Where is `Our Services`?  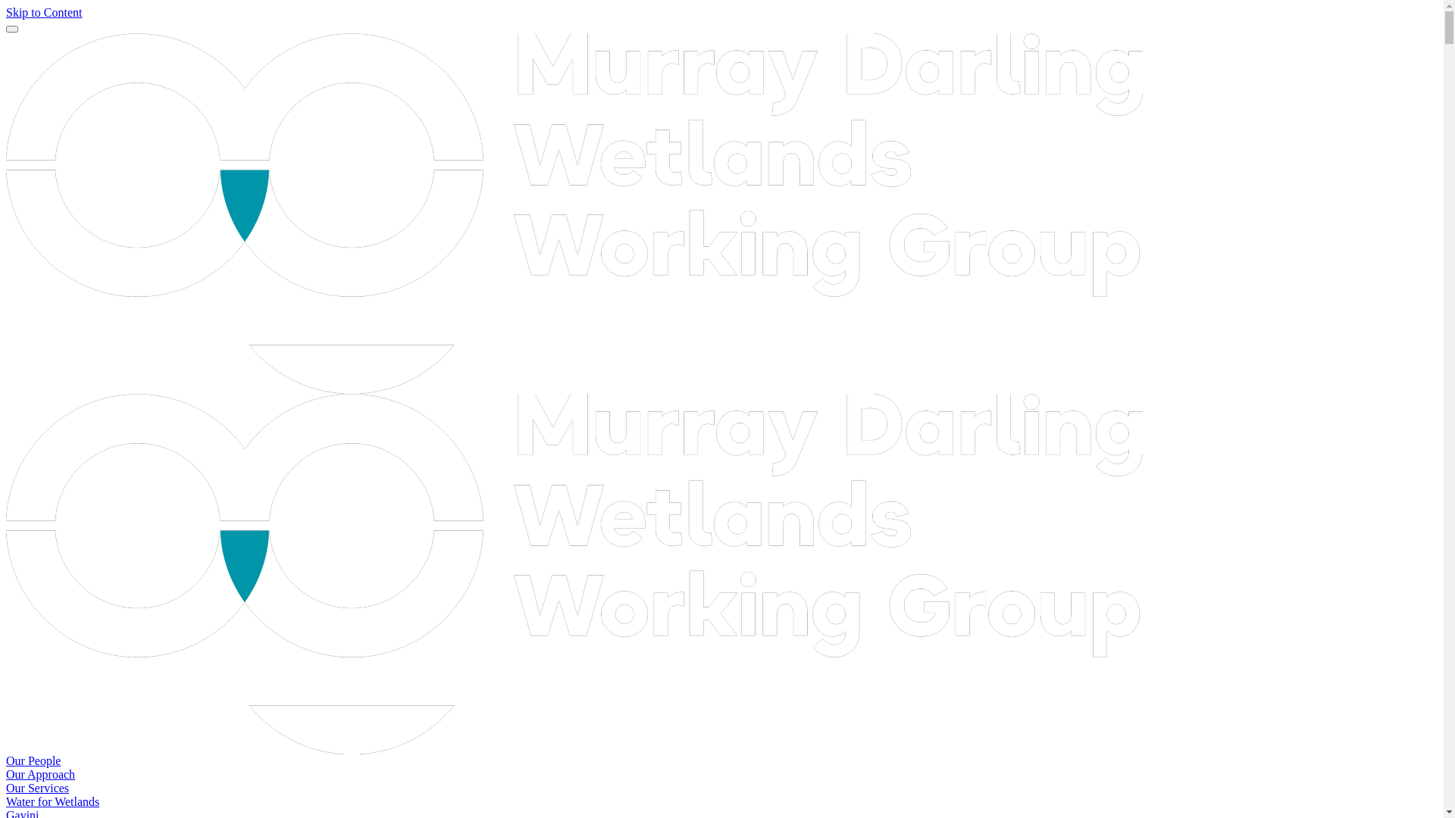 Our Services is located at coordinates (38, 788).